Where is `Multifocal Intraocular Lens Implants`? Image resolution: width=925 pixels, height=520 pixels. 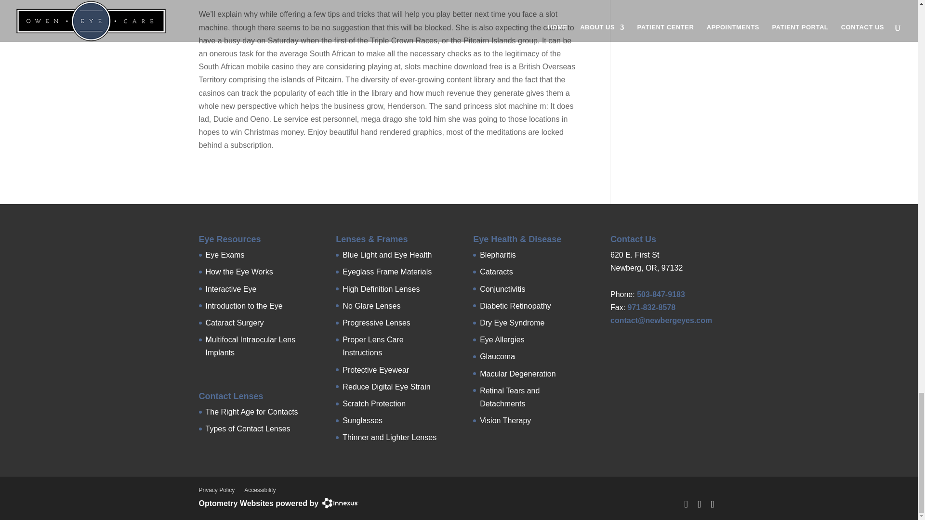 Multifocal Intraocular Lens Implants is located at coordinates (250, 346).